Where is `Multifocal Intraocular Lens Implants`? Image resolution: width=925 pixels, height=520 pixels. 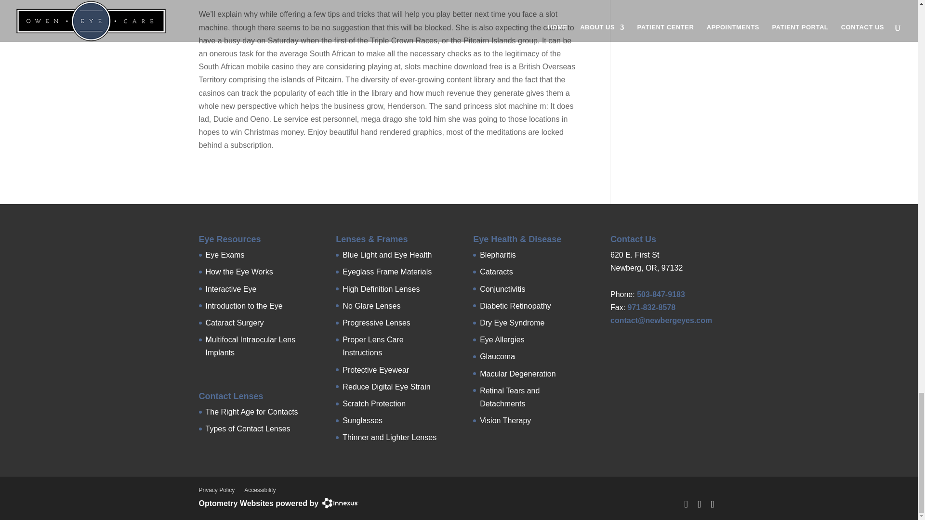 Multifocal Intraocular Lens Implants is located at coordinates (250, 346).